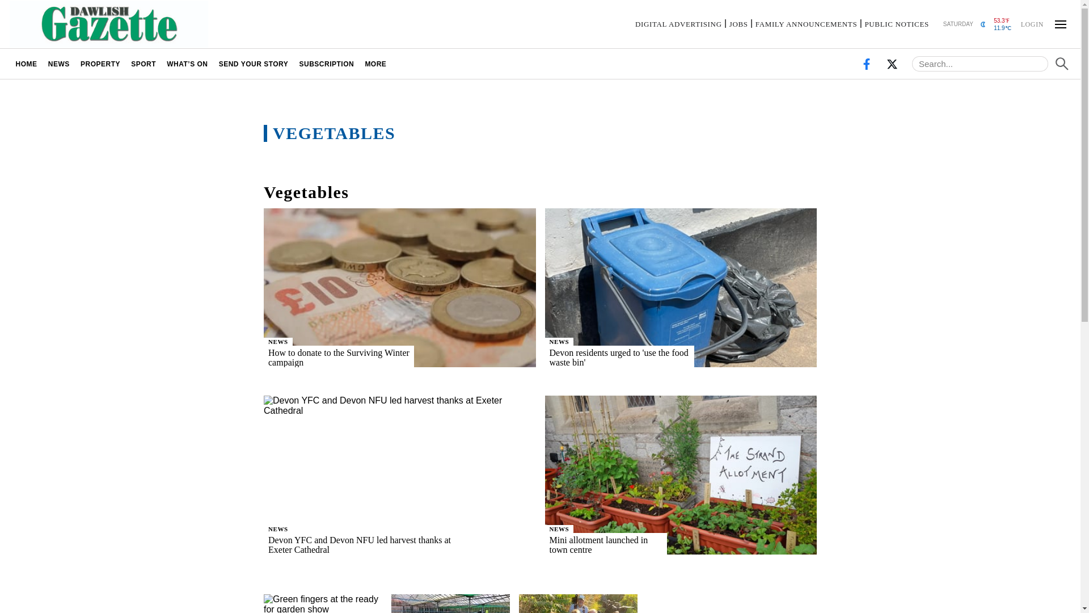 Image resolution: width=1089 pixels, height=613 pixels. I want to click on Devon residents urged to 'use the food waste bin', so click(638, 358).